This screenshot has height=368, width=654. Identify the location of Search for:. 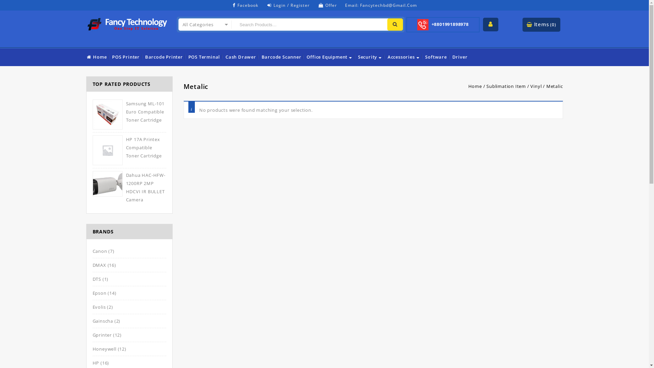
(309, 25).